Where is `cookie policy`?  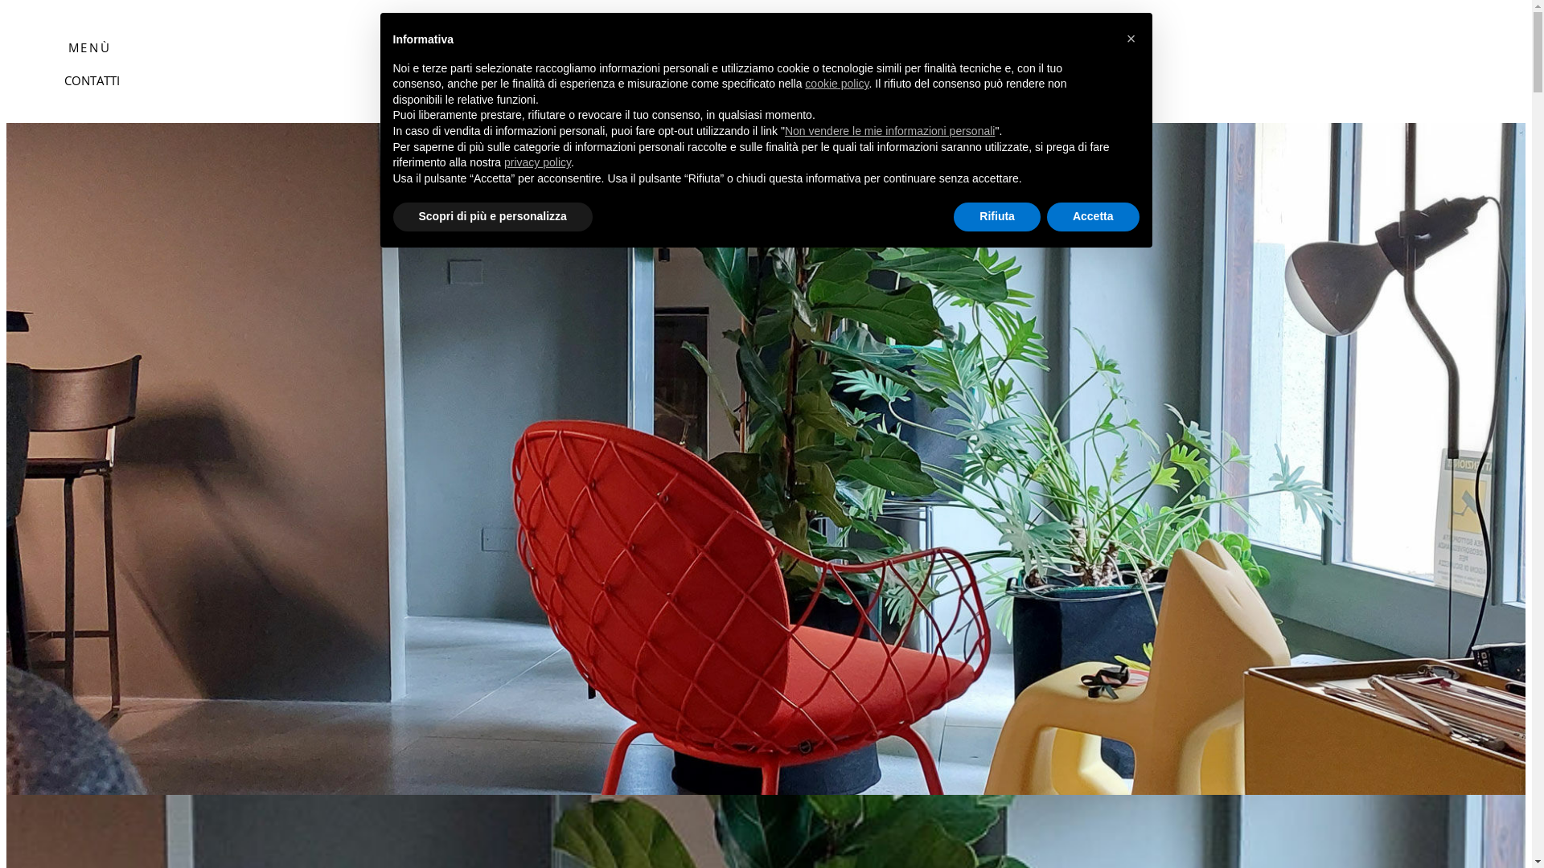 cookie policy is located at coordinates (836, 84).